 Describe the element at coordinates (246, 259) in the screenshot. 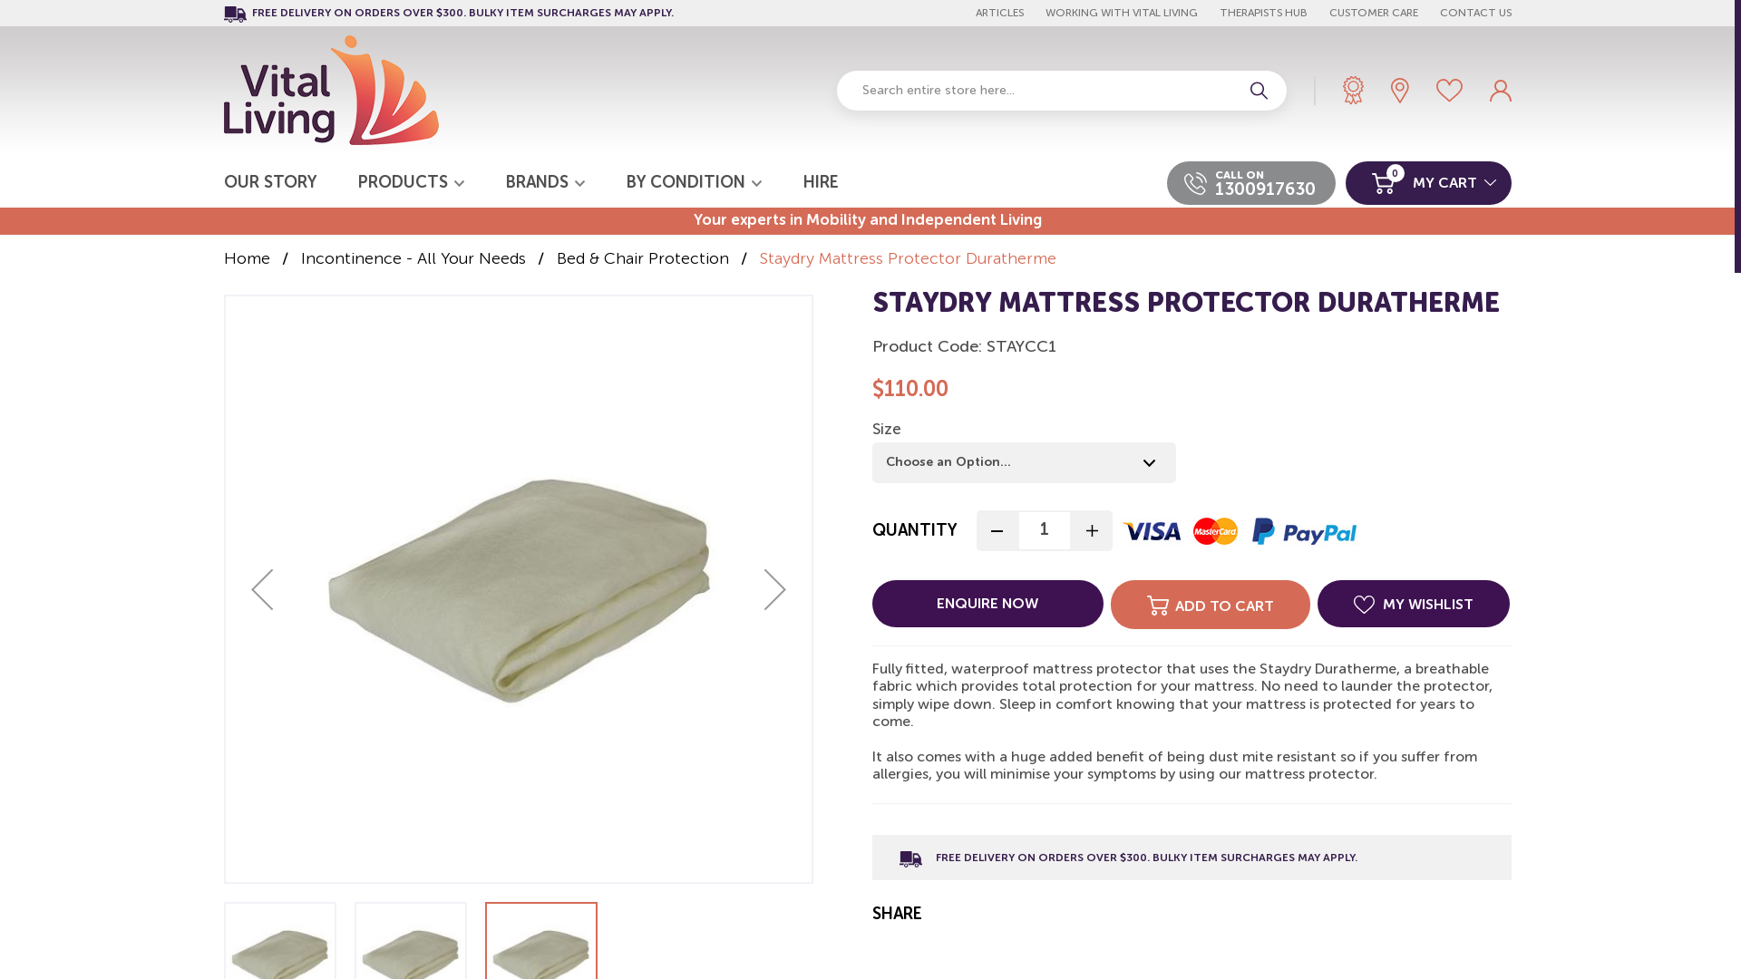

I see `Home` at that location.